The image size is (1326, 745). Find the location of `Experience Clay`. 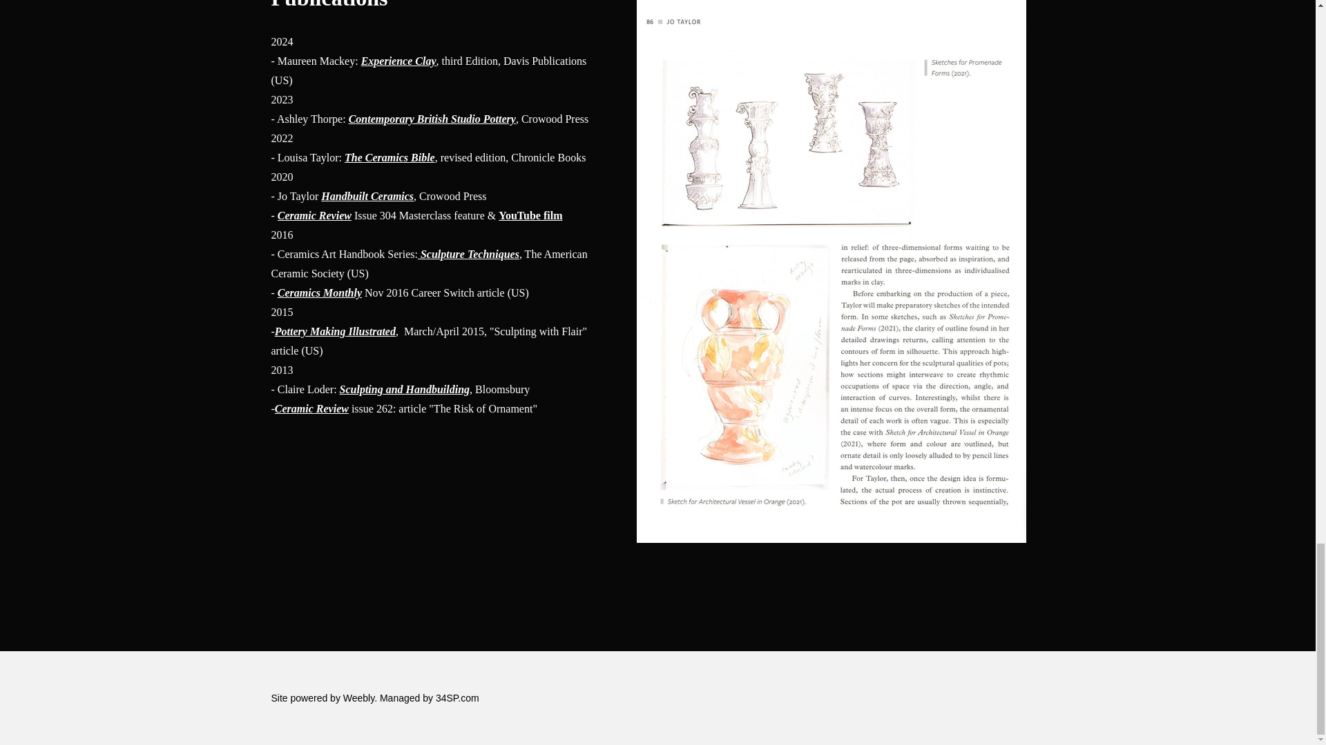

Experience Clay is located at coordinates (398, 61).